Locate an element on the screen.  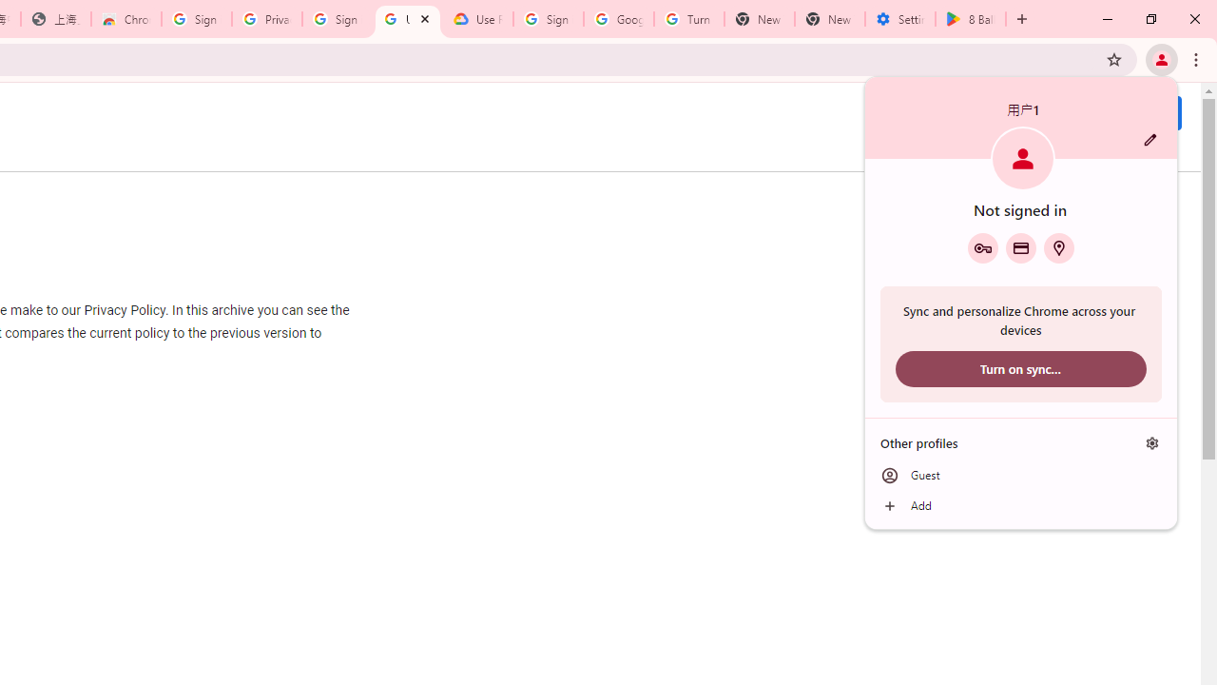
Turn cookies on or off - Computer - Google Account Help is located at coordinates (688, 19).